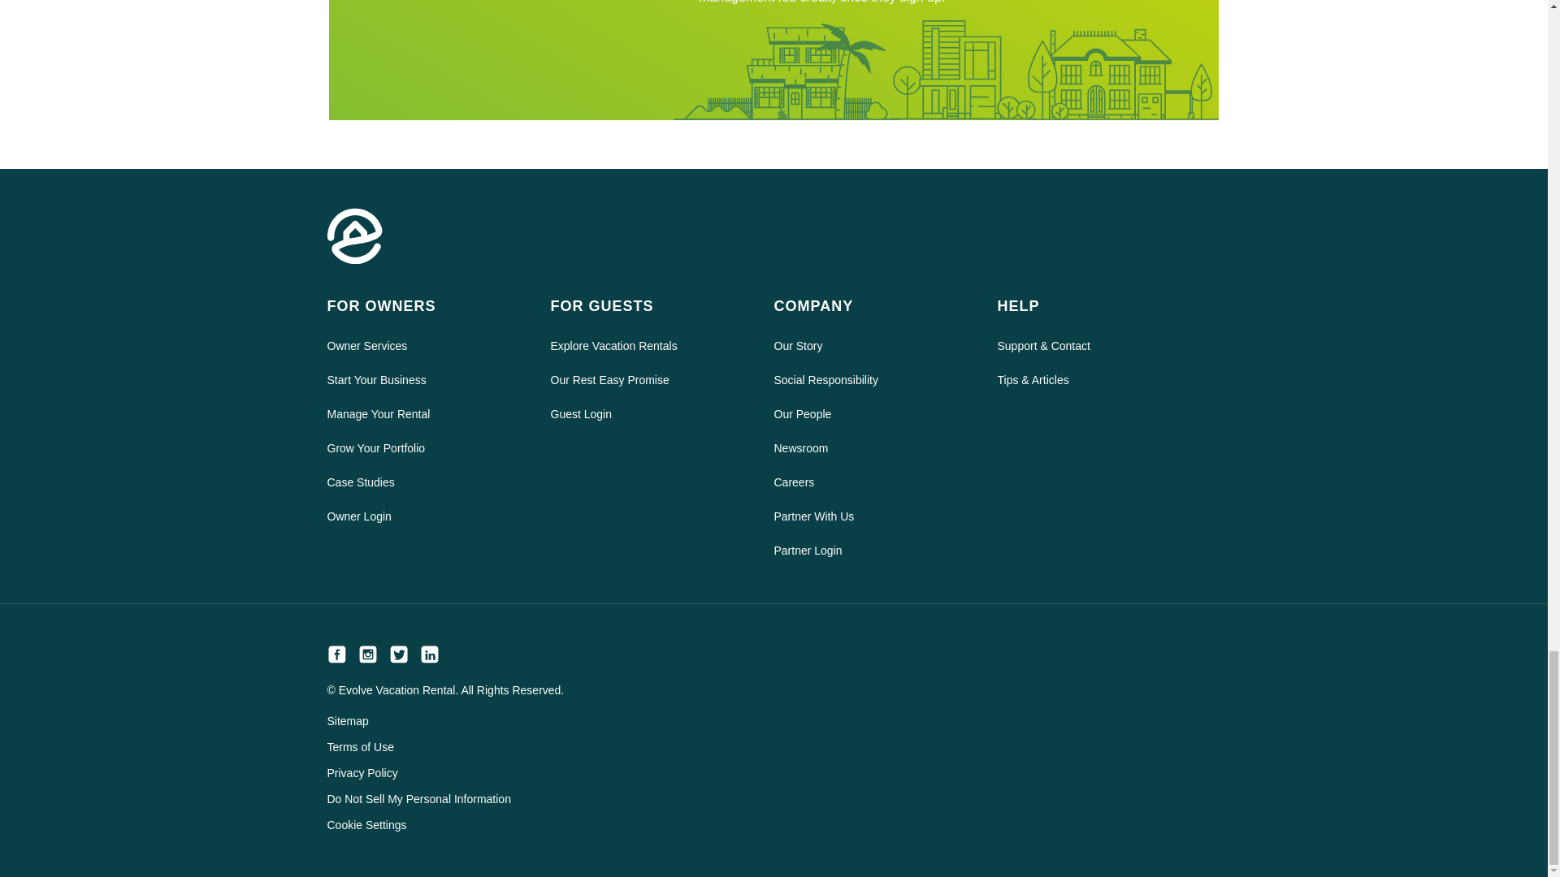 The height and width of the screenshot is (877, 1560). I want to click on Partner Login, so click(873, 551).